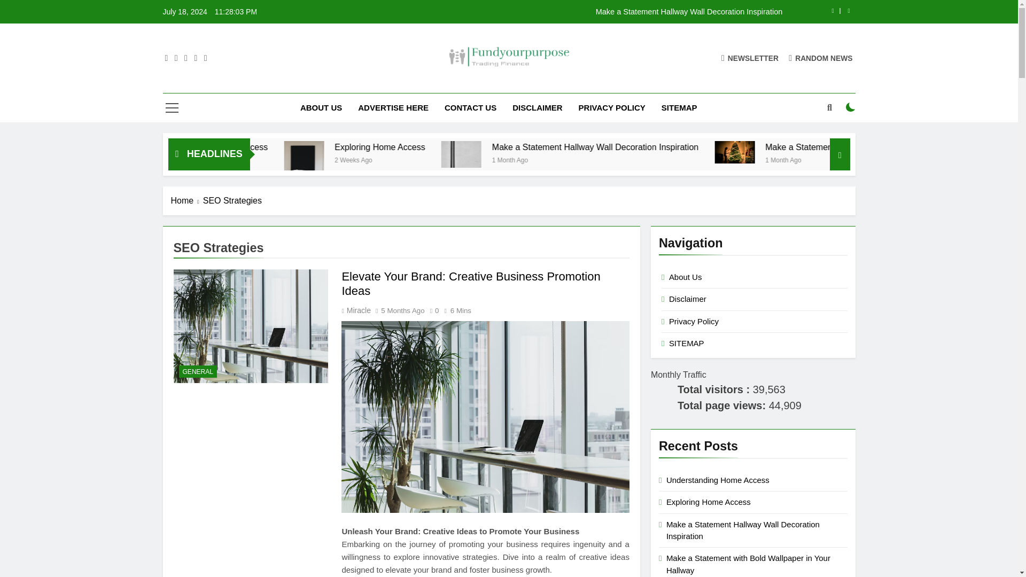  What do you see at coordinates (456, 159) in the screenshot?
I see `2 Weeks Ago` at bounding box center [456, 159].